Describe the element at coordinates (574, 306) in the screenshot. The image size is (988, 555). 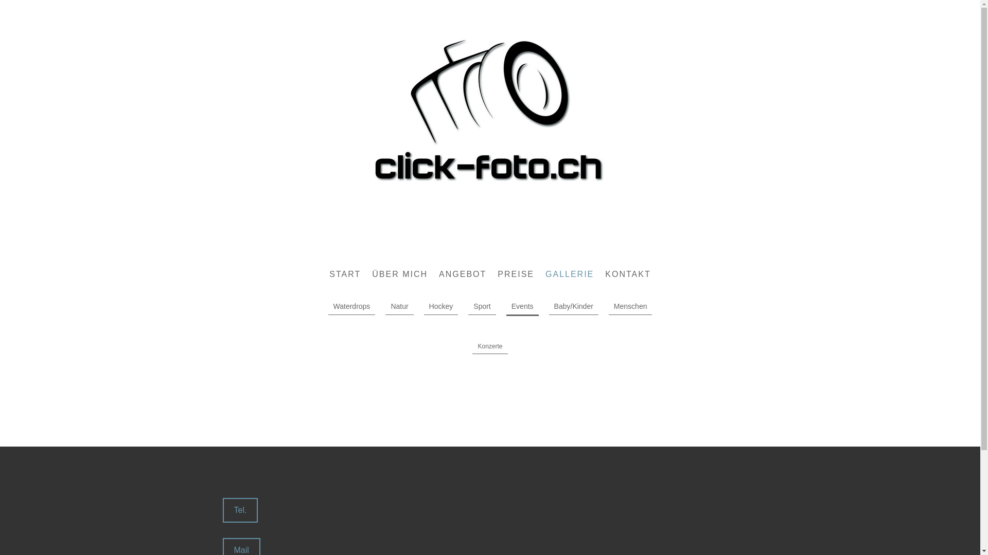
I see `Baby/Kinder` at that location.